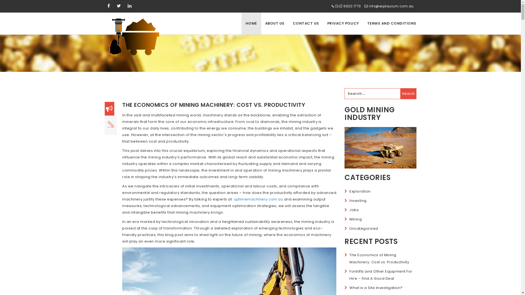 Image resolution: width=525 pixels, height=295 pixels. Describe the element at coordinates (379, 258) in the screenshot. I see `The Economics of Mining Machinery: Cost vs. Productivity` at that location.